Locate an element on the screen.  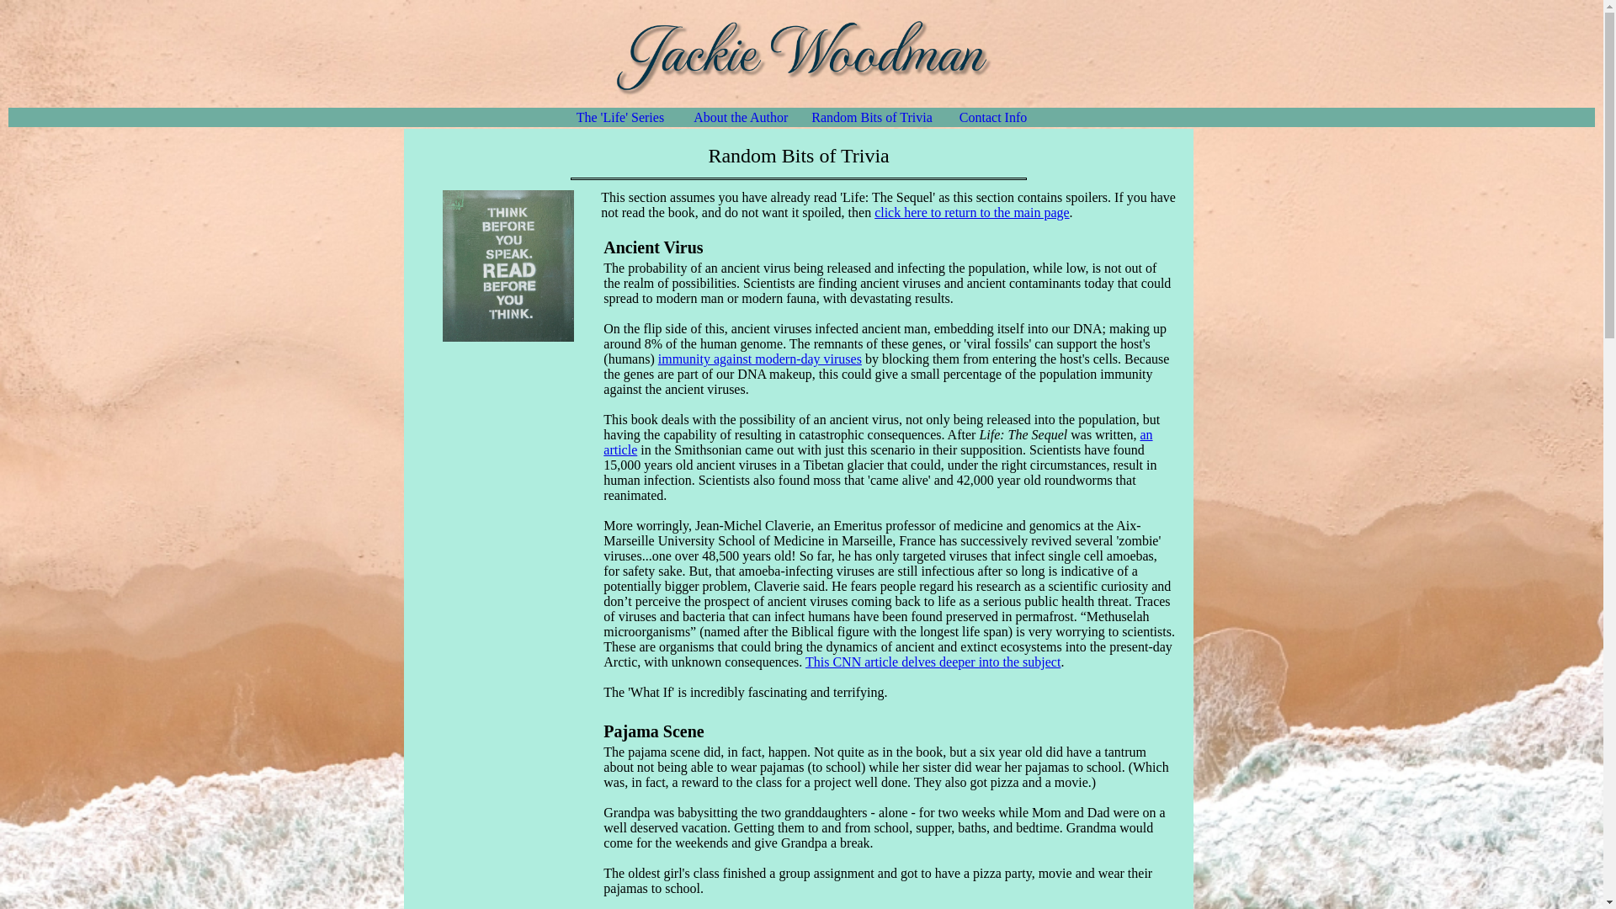
click here to return to the main page is located at coordinates (971, 212).